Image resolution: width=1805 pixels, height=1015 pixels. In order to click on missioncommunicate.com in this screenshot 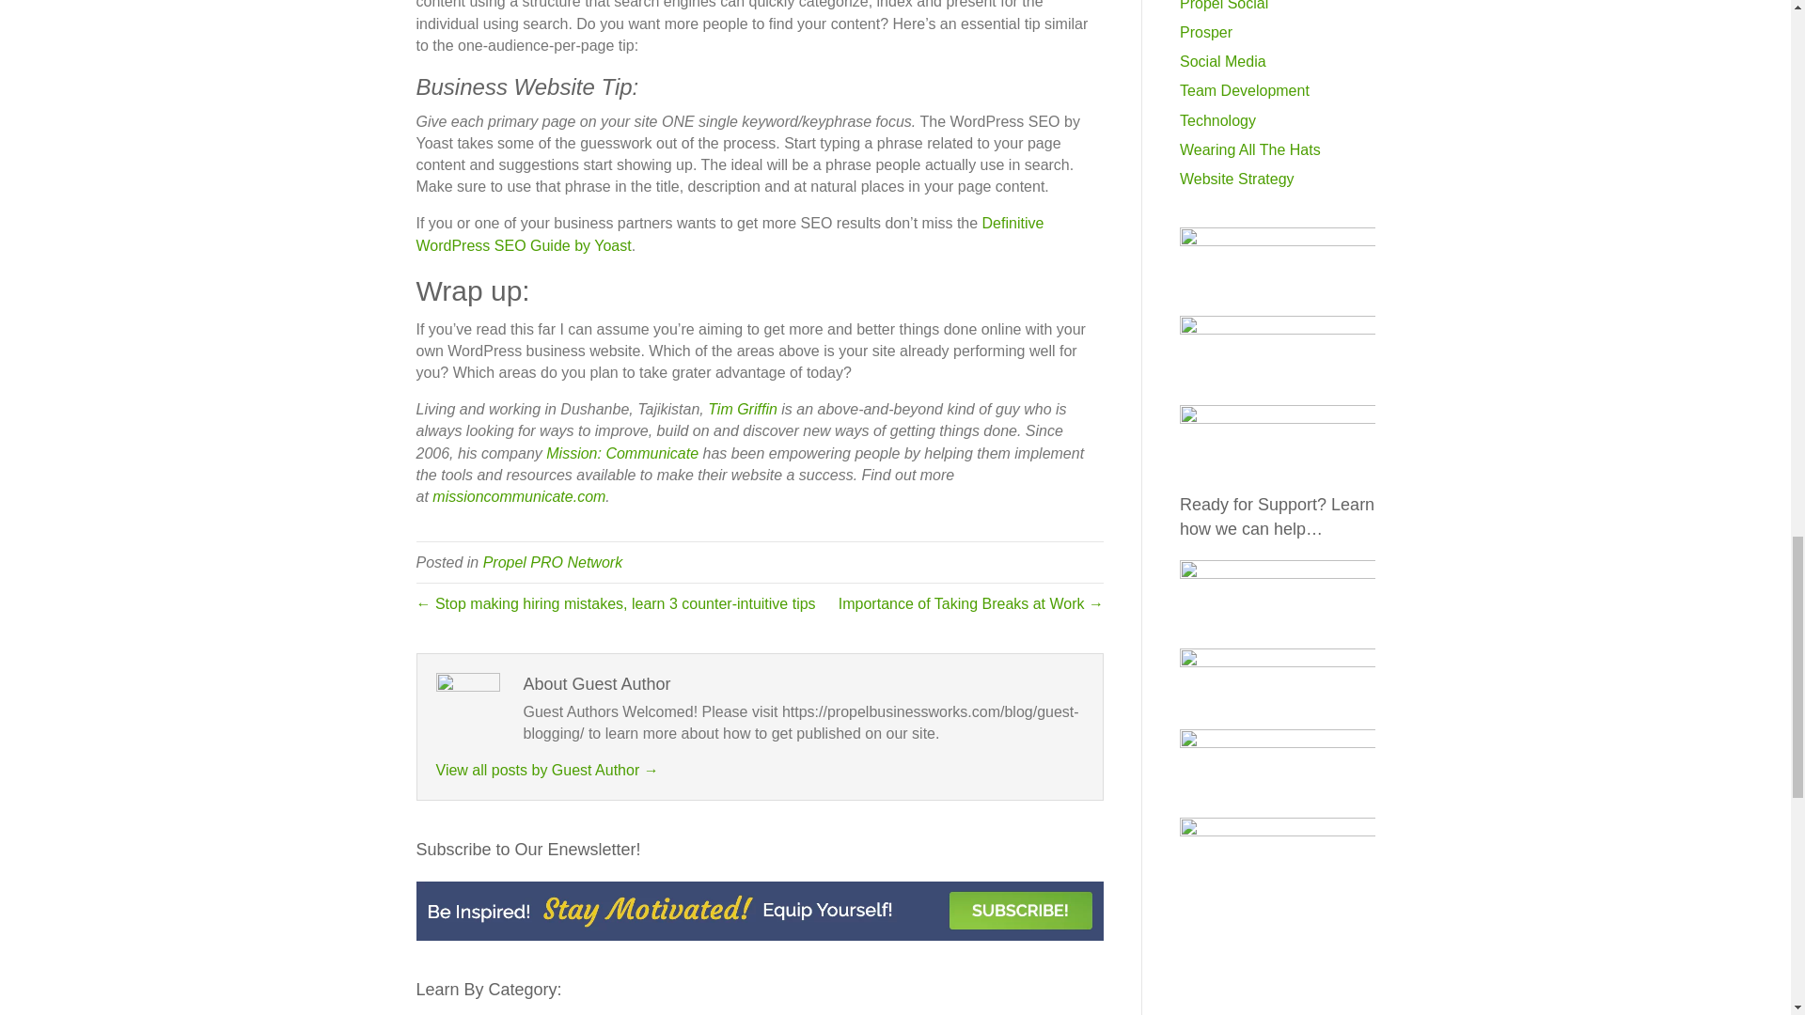, I will do `click(519, 496)`.